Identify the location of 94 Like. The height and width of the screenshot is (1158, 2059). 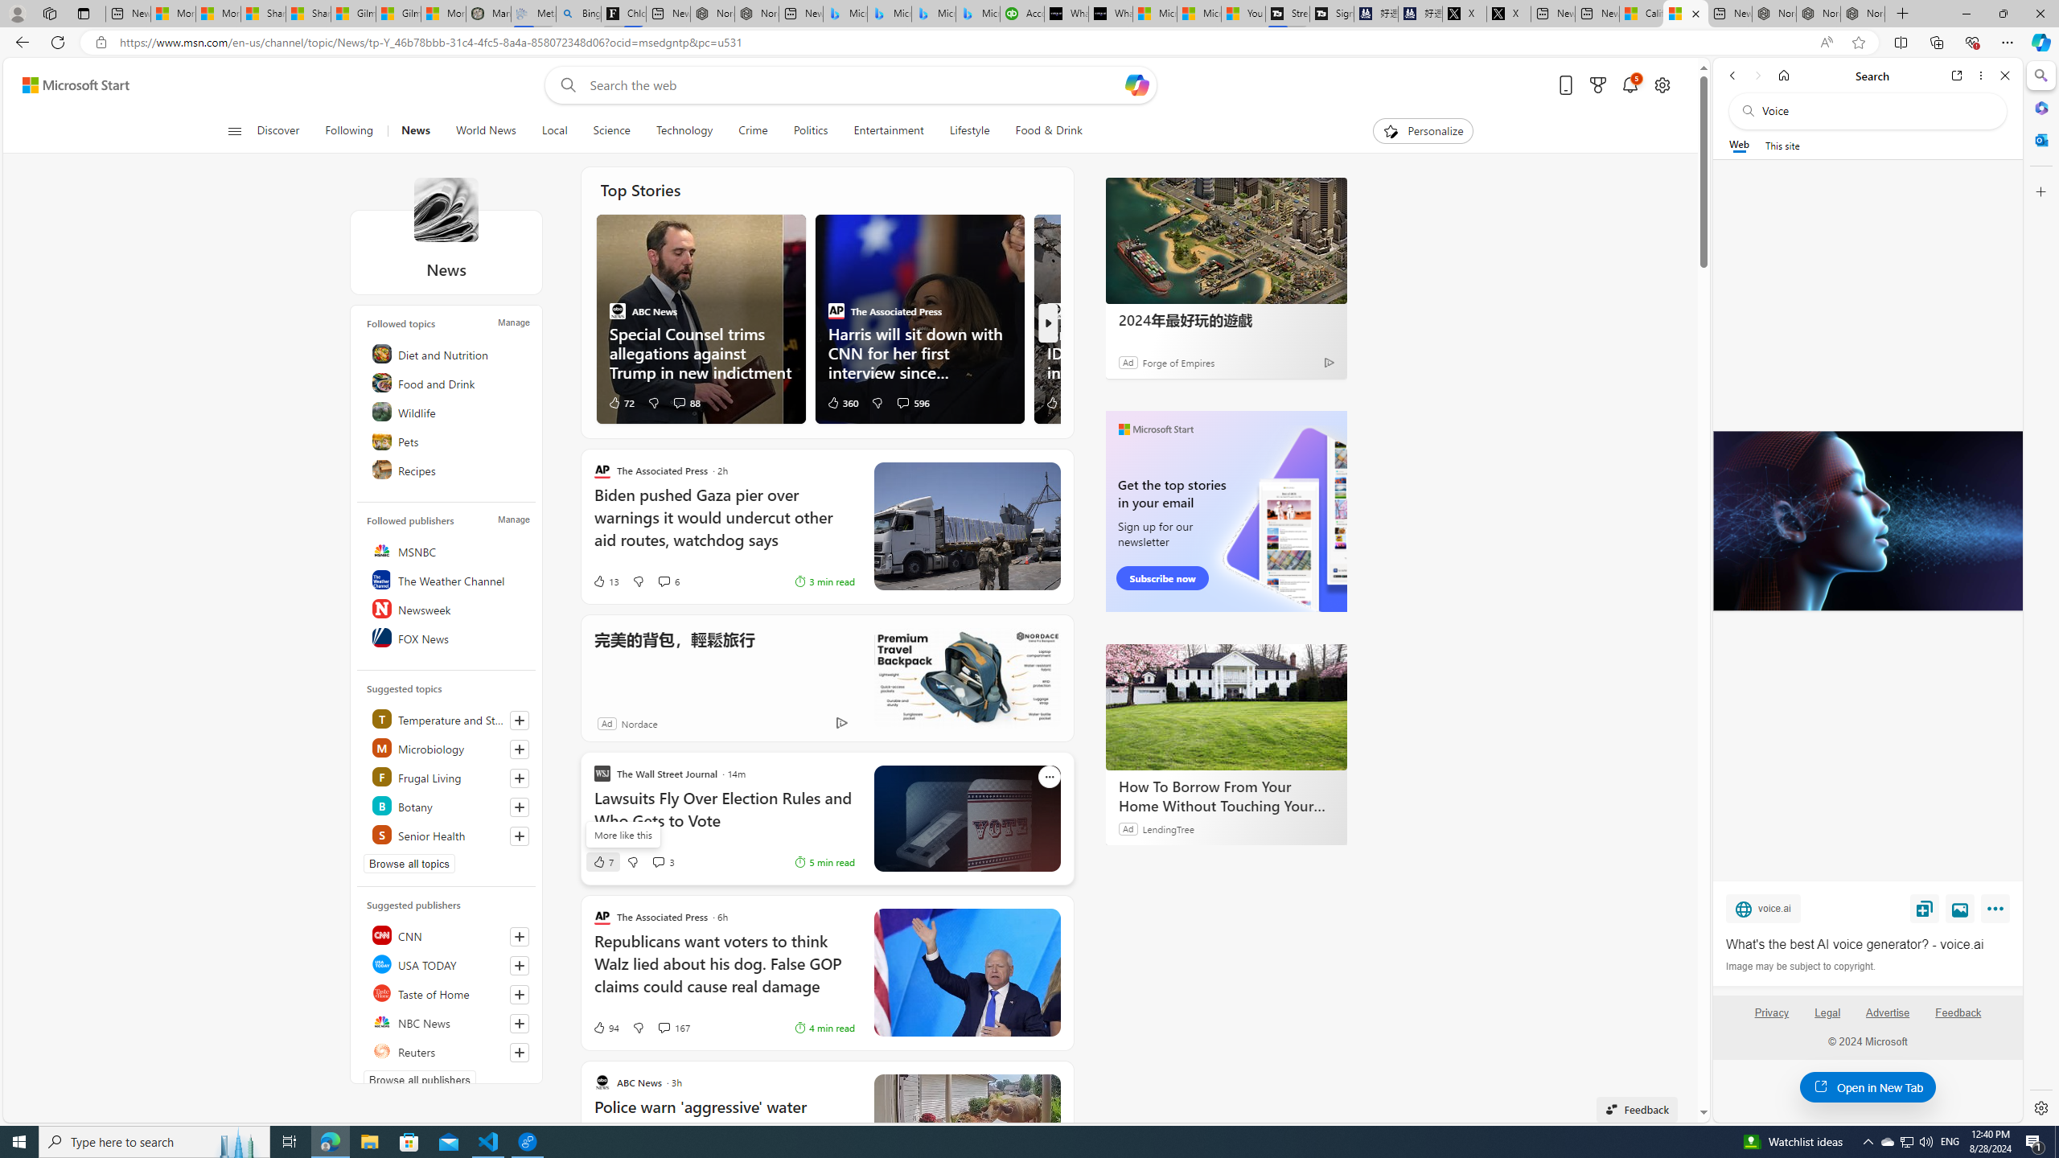
(605, 1028).